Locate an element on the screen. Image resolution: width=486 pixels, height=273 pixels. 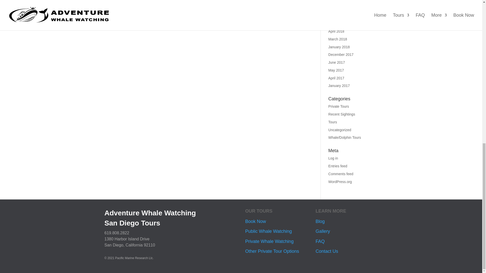
Public Whale Watching is located at coordinates (269, 231).